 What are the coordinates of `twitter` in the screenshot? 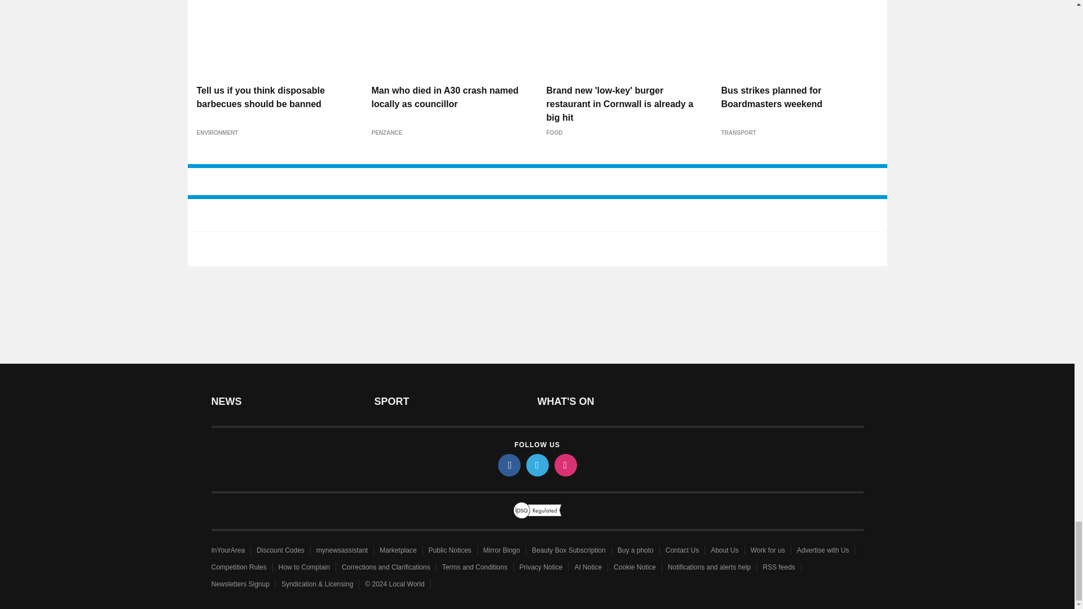 It's located at (536, 465).